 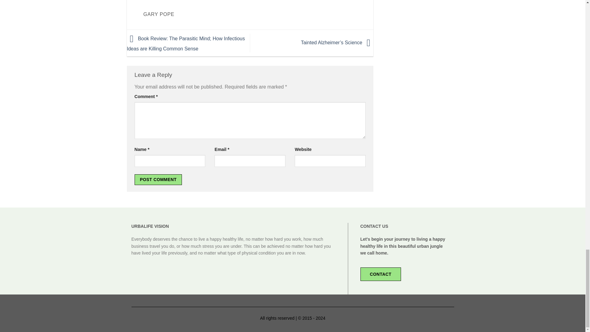 What do you see at coordinates (158, 180) in the screenshot?
I see `Post Comment` at bounding box center [158, 180].